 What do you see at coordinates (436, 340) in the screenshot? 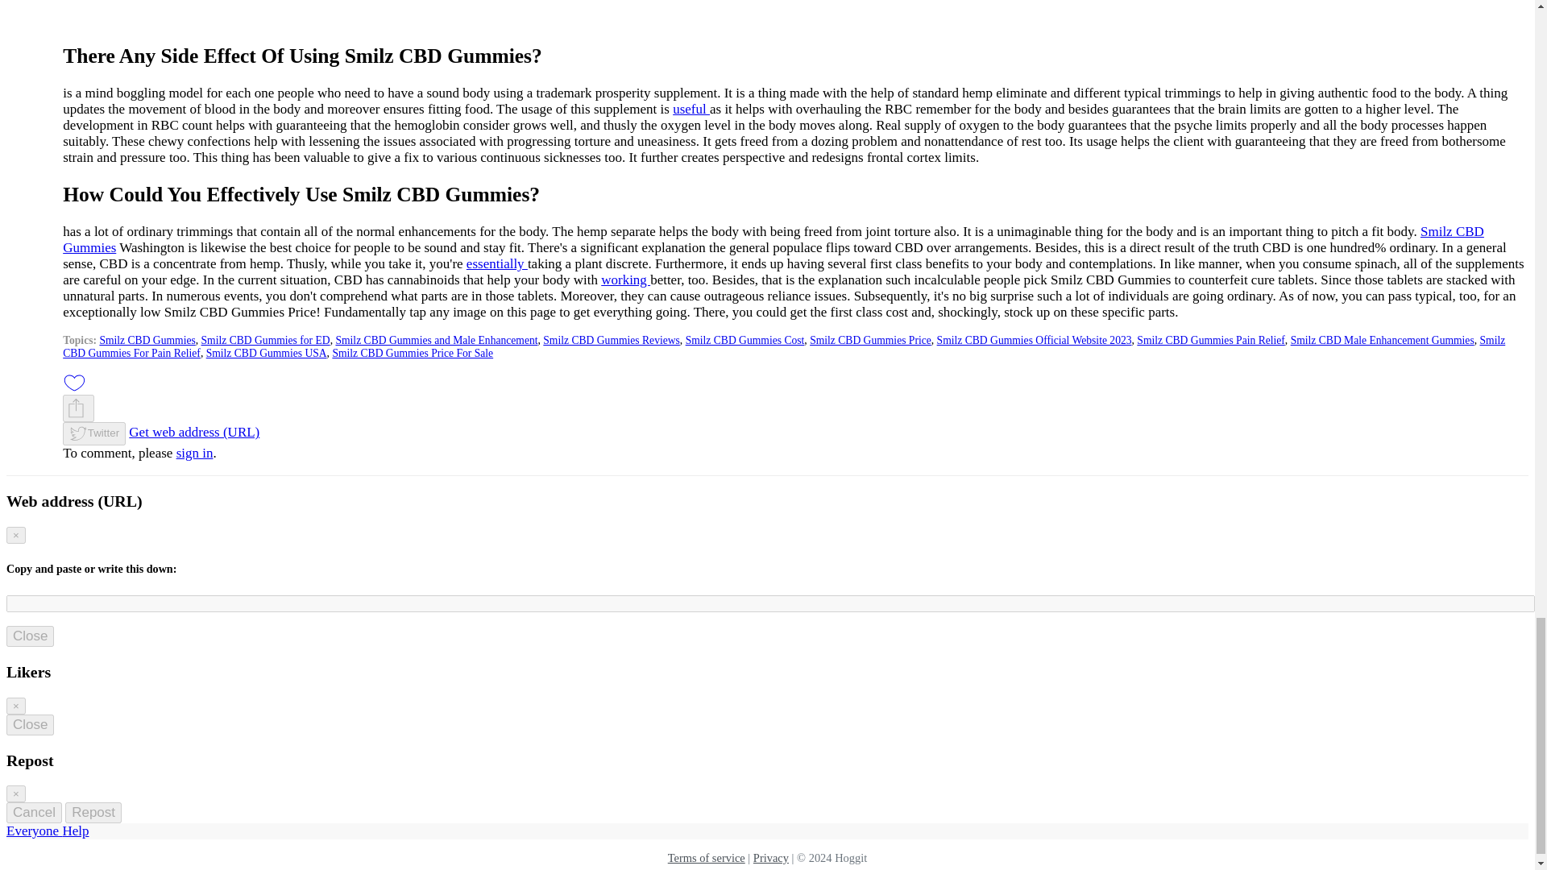
I see `Smilz CBD Gummies and Male Enhancement` at bounding box center [436, 340].